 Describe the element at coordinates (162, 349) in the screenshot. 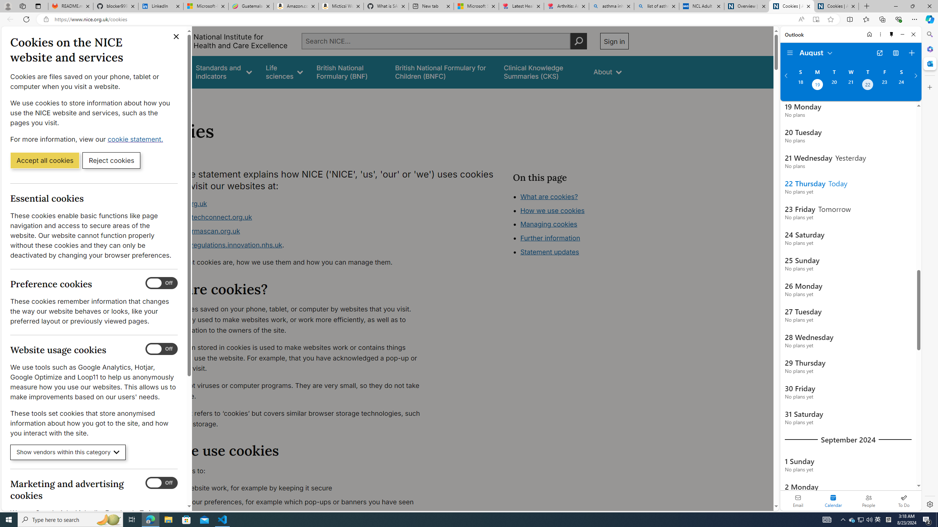

I see `Website usage cookies` at that location.